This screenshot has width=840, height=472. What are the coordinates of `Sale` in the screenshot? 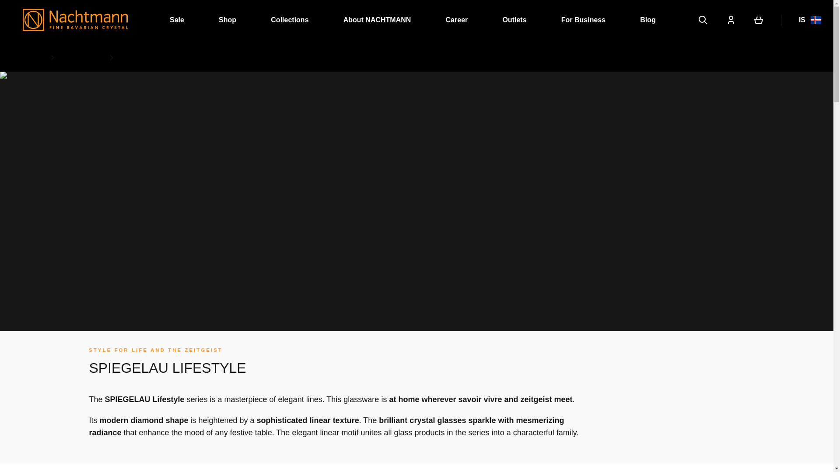 It's located at (177, 20).